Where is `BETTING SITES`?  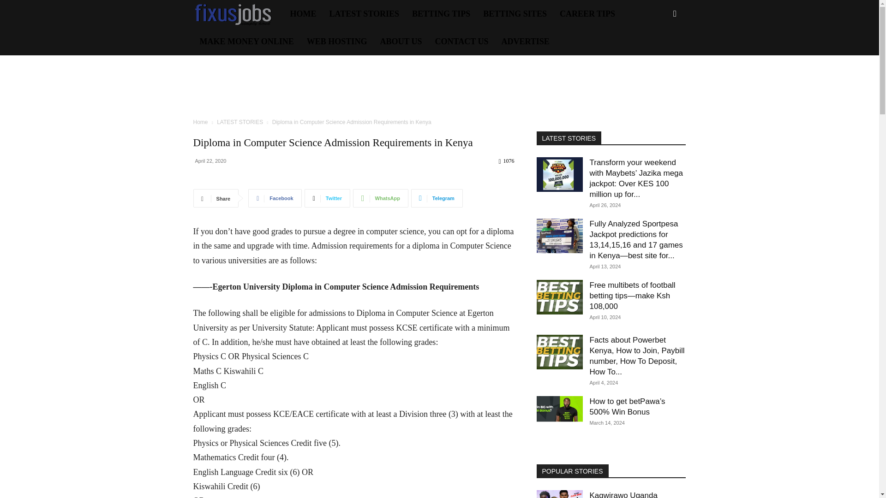 BETTING SITES is located at coordinates (515, 14).